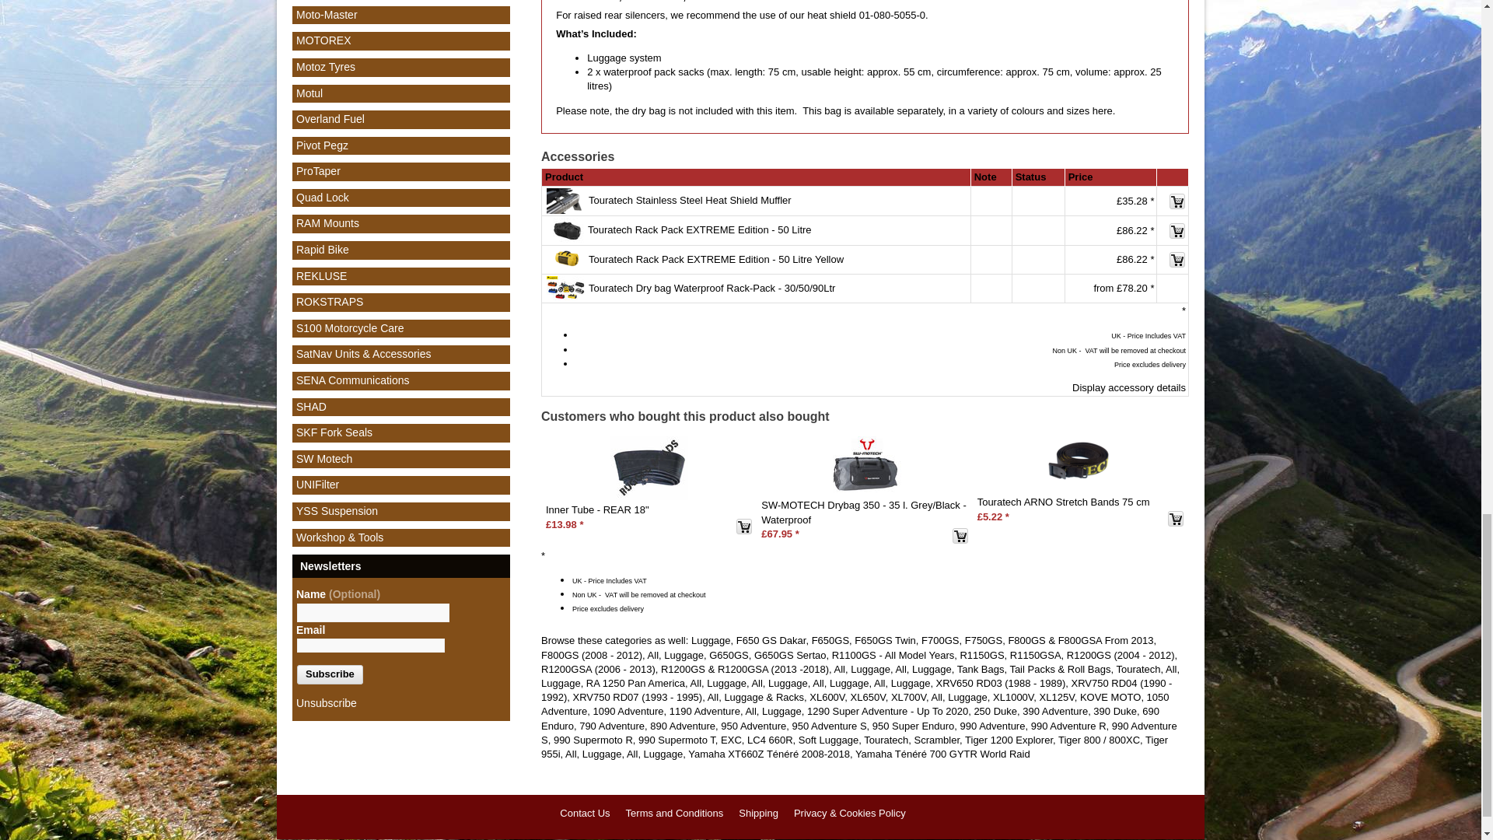 The width and height of the screenshot is (1493, 840). I want to click on Touratech ARNO Stretch Bands 75 cm, so click(1081, 464).